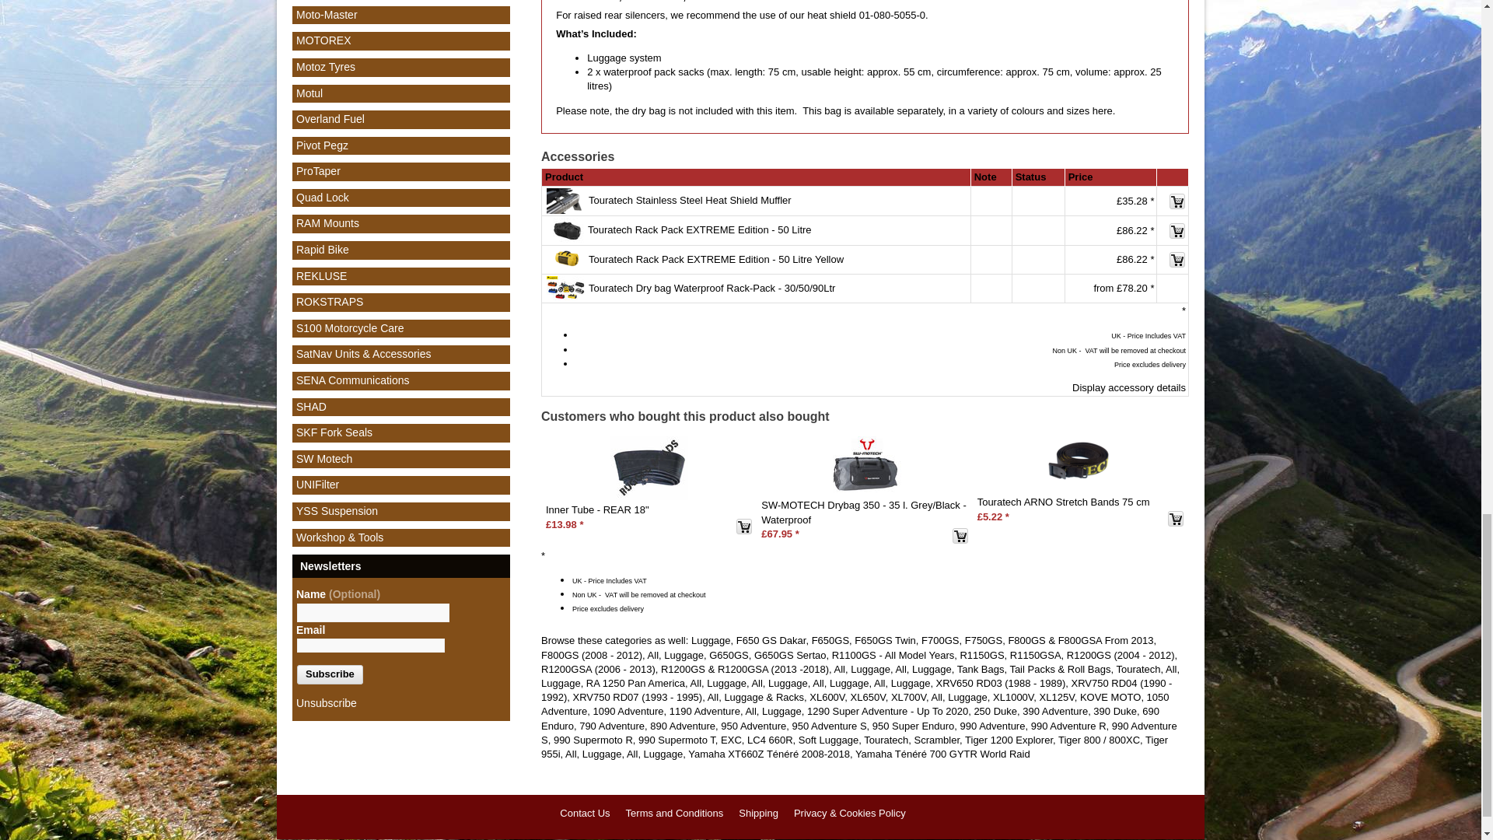 The width and height of the screenshot is (1493, 840). I want to click on Touratech ARNO Stretch Bands 75 cm, so click(1081, 464).